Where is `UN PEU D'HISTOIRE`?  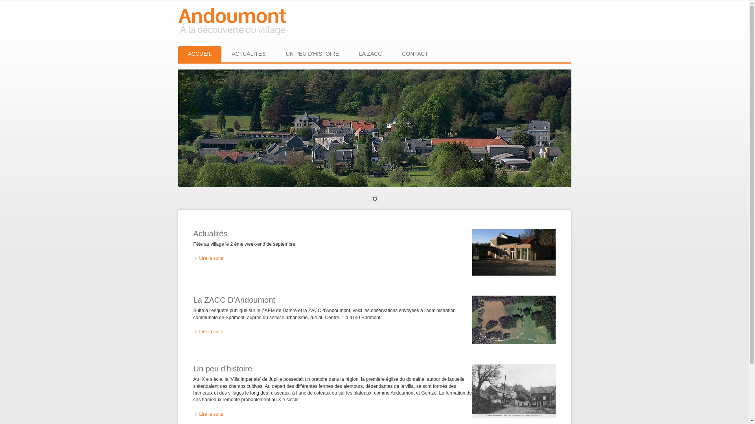 UN PEU D'HISTOIRE is located at coordinates (313, 54).